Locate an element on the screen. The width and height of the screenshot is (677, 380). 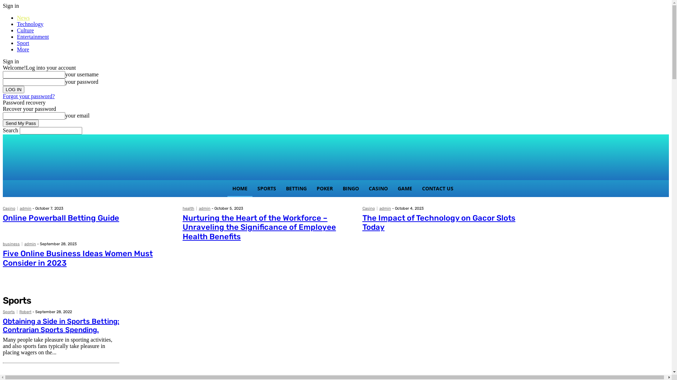
CONTACT US is located at coordinates (438, 189).